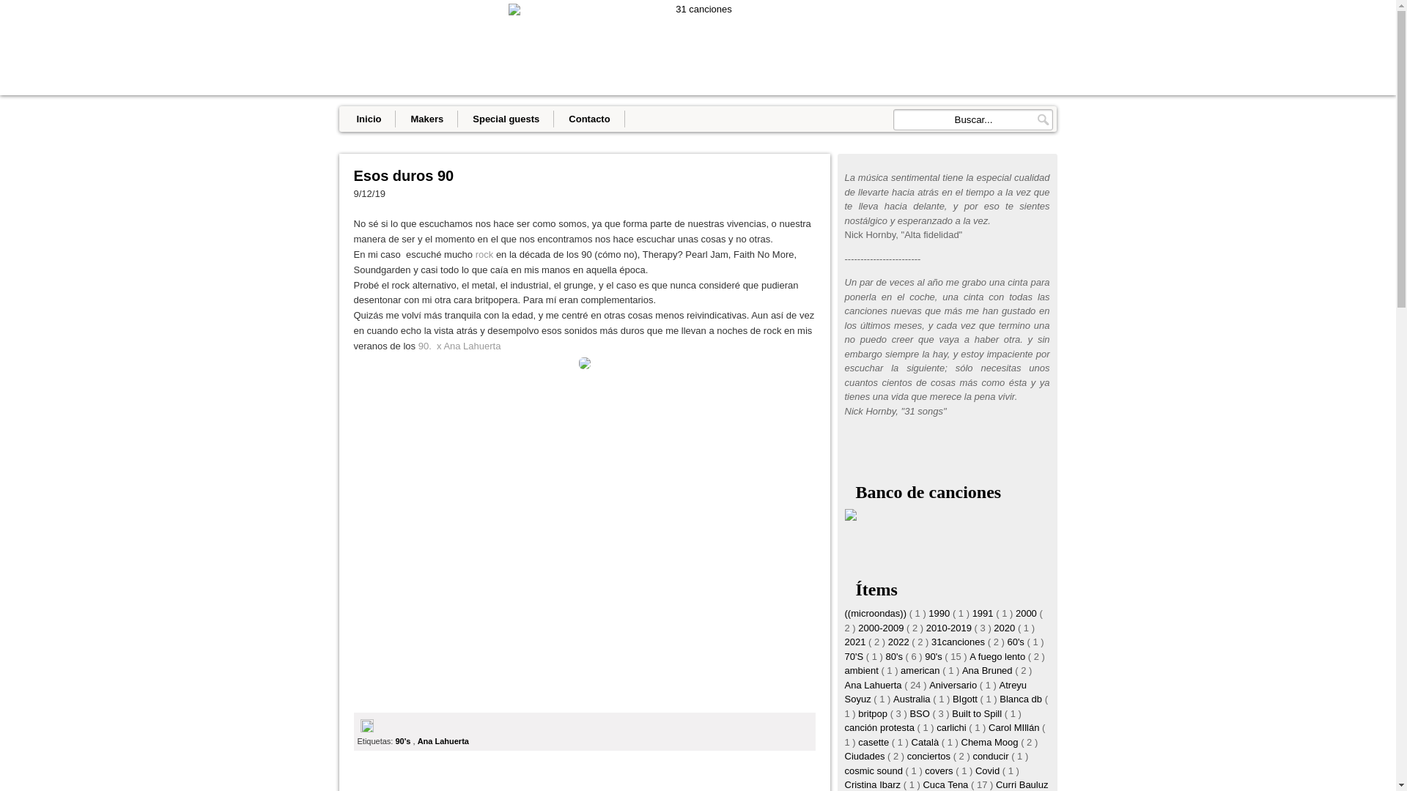 This screenshot has height=791, width=1407. Describe the element at coordinates (940, 770) in the screenshot. I see `covers` at that location.